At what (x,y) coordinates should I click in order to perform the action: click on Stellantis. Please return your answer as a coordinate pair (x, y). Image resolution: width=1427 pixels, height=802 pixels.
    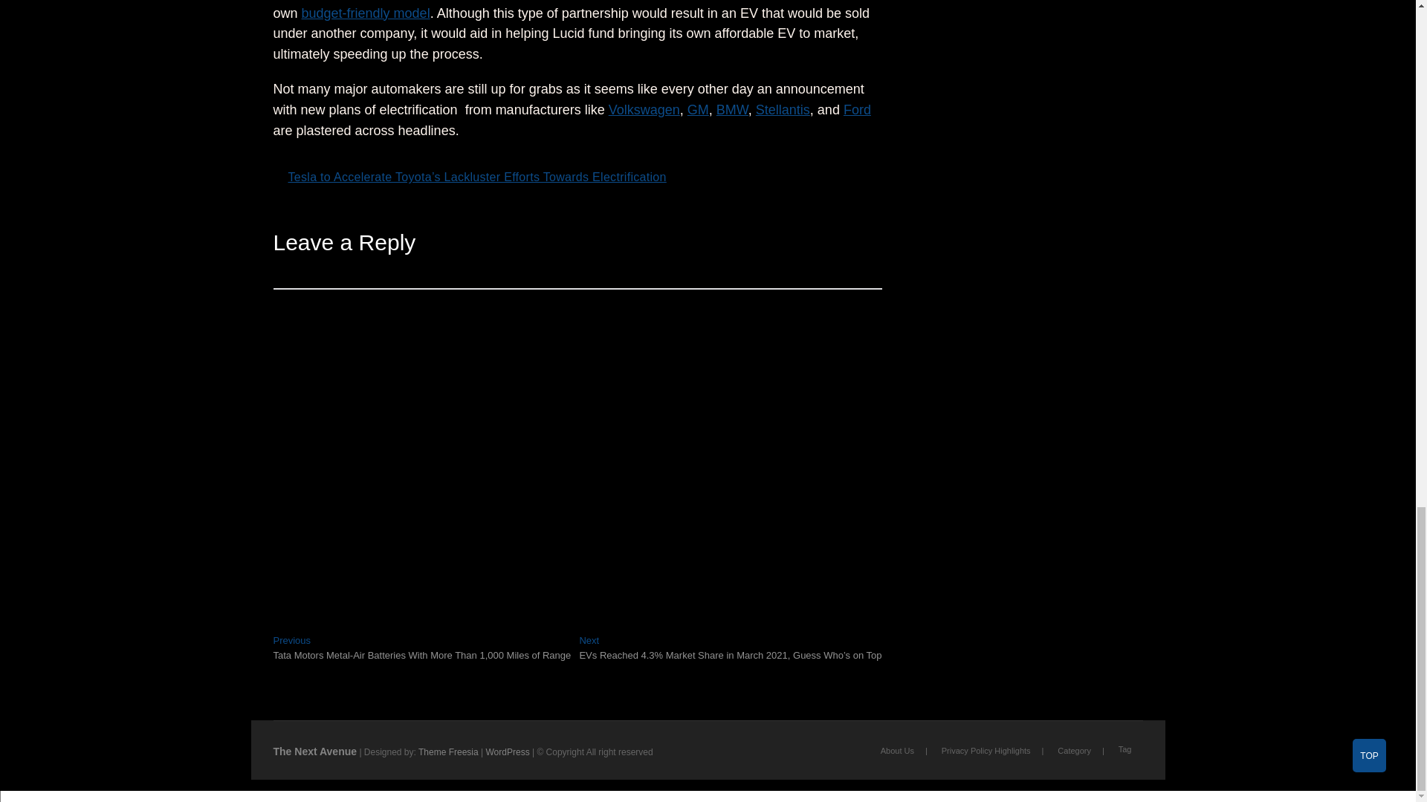
    Looking at the image, I should click on (783, 110).